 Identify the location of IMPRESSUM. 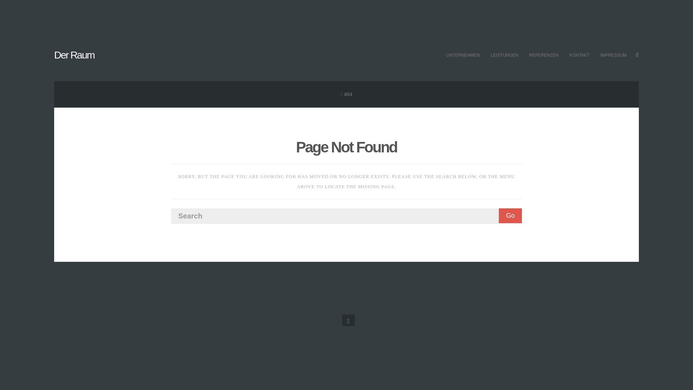
(613, 55).